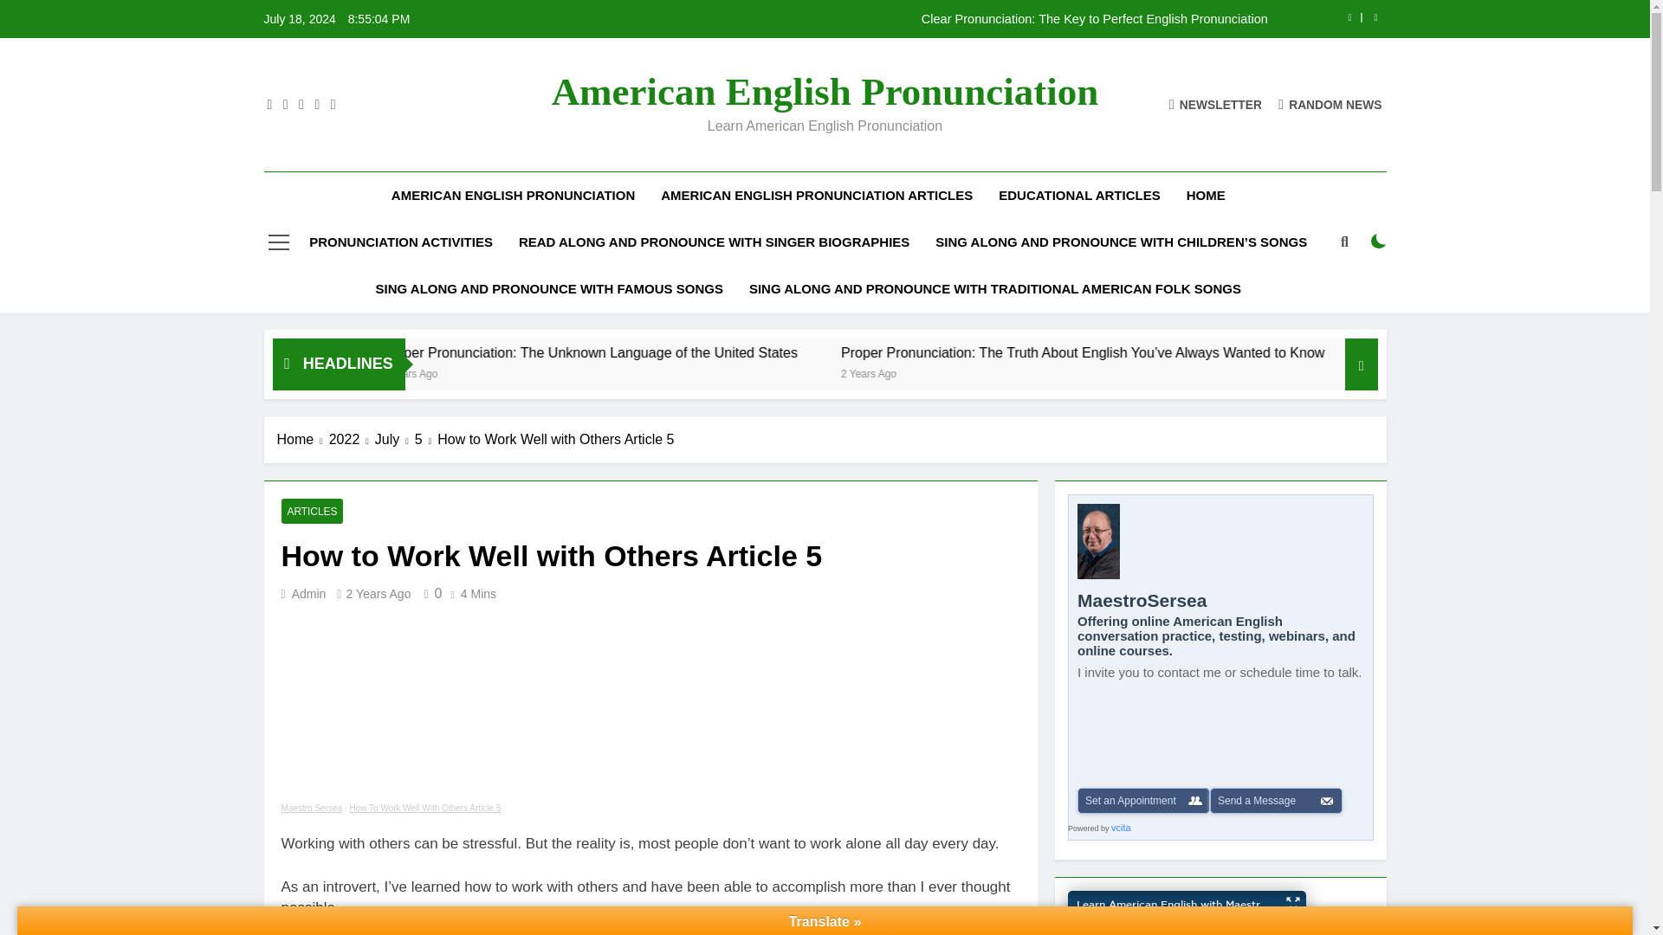  I want to click on 2 Years Ago, so click(614, 372).